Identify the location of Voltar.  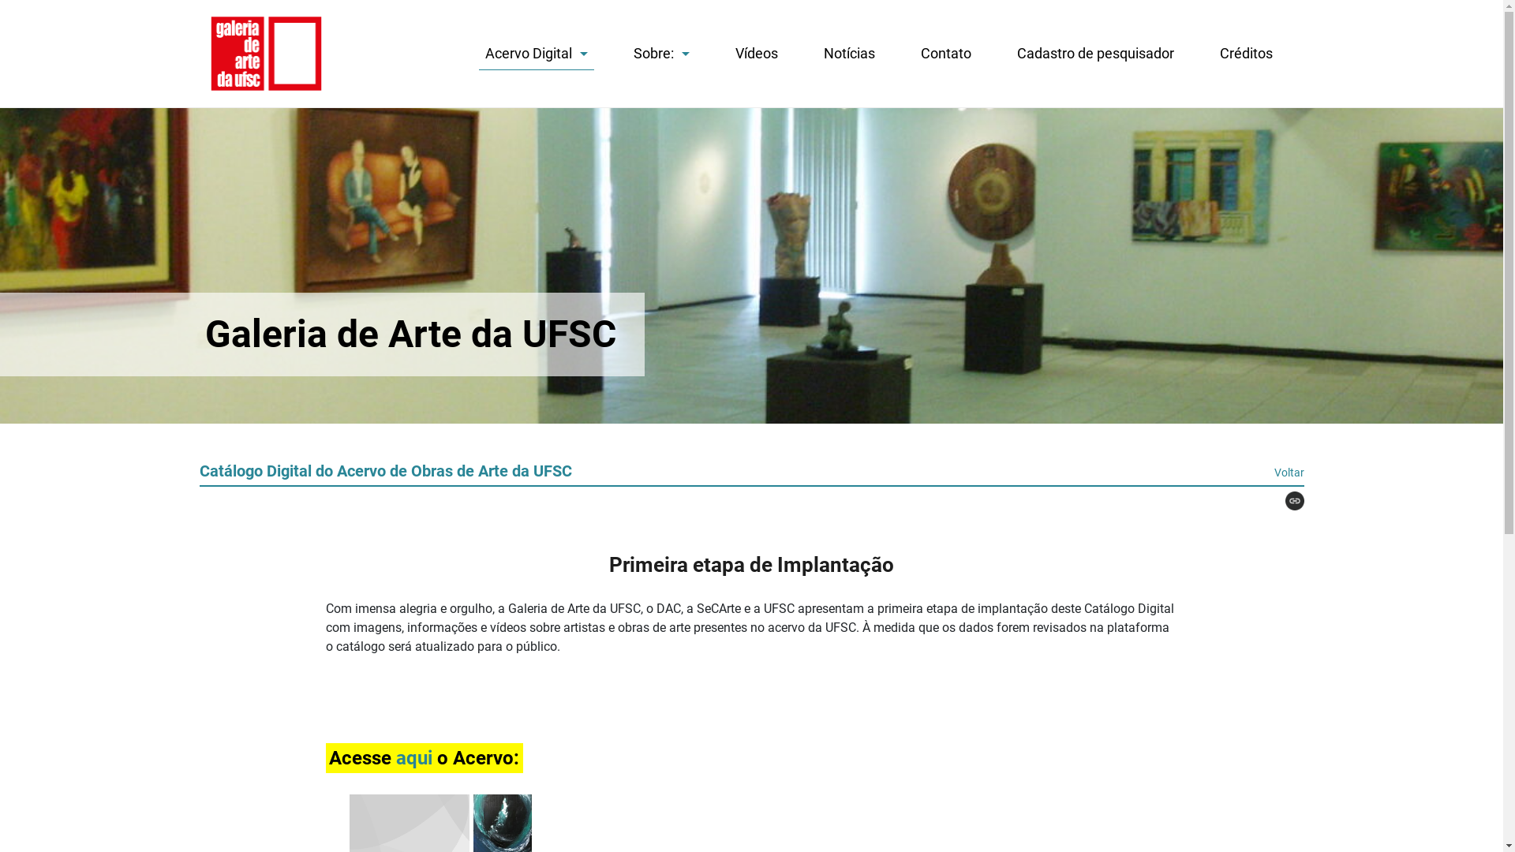
(1289, 473).